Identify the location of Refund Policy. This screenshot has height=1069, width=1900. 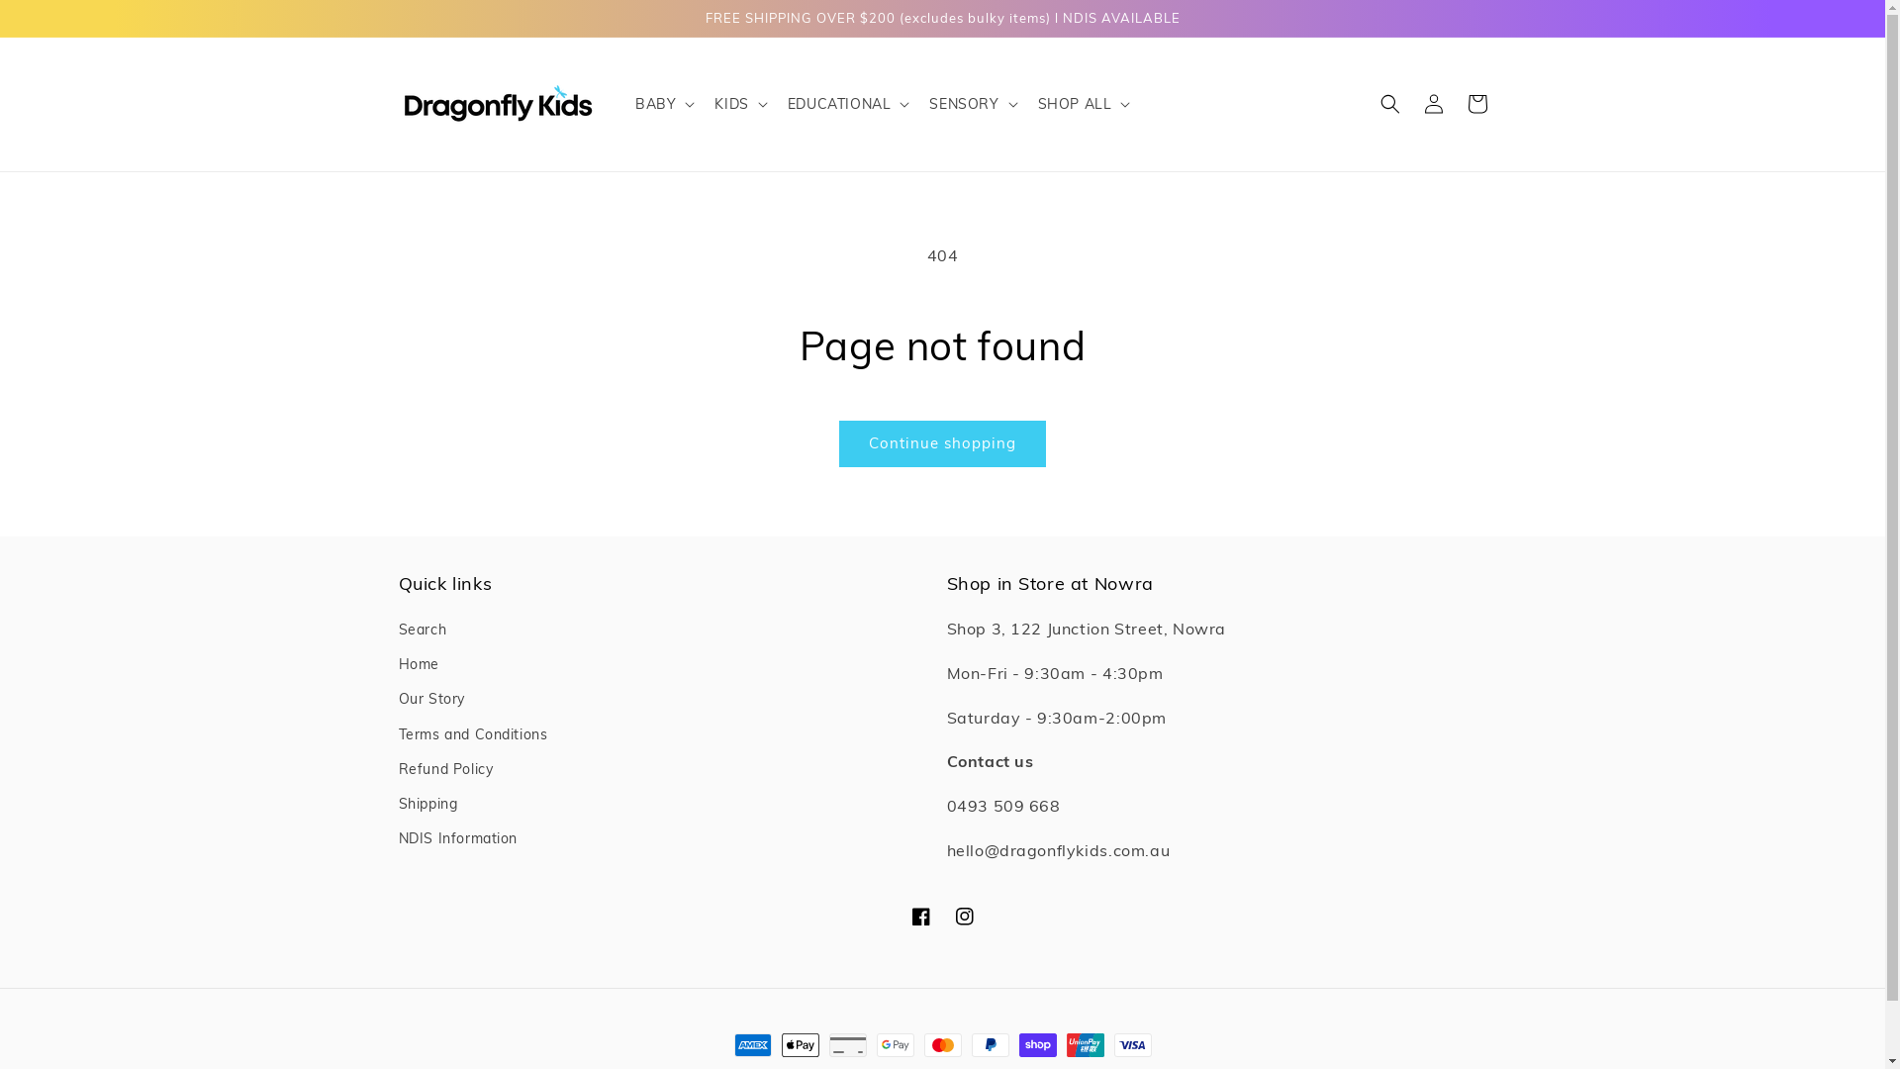
(445, 770).